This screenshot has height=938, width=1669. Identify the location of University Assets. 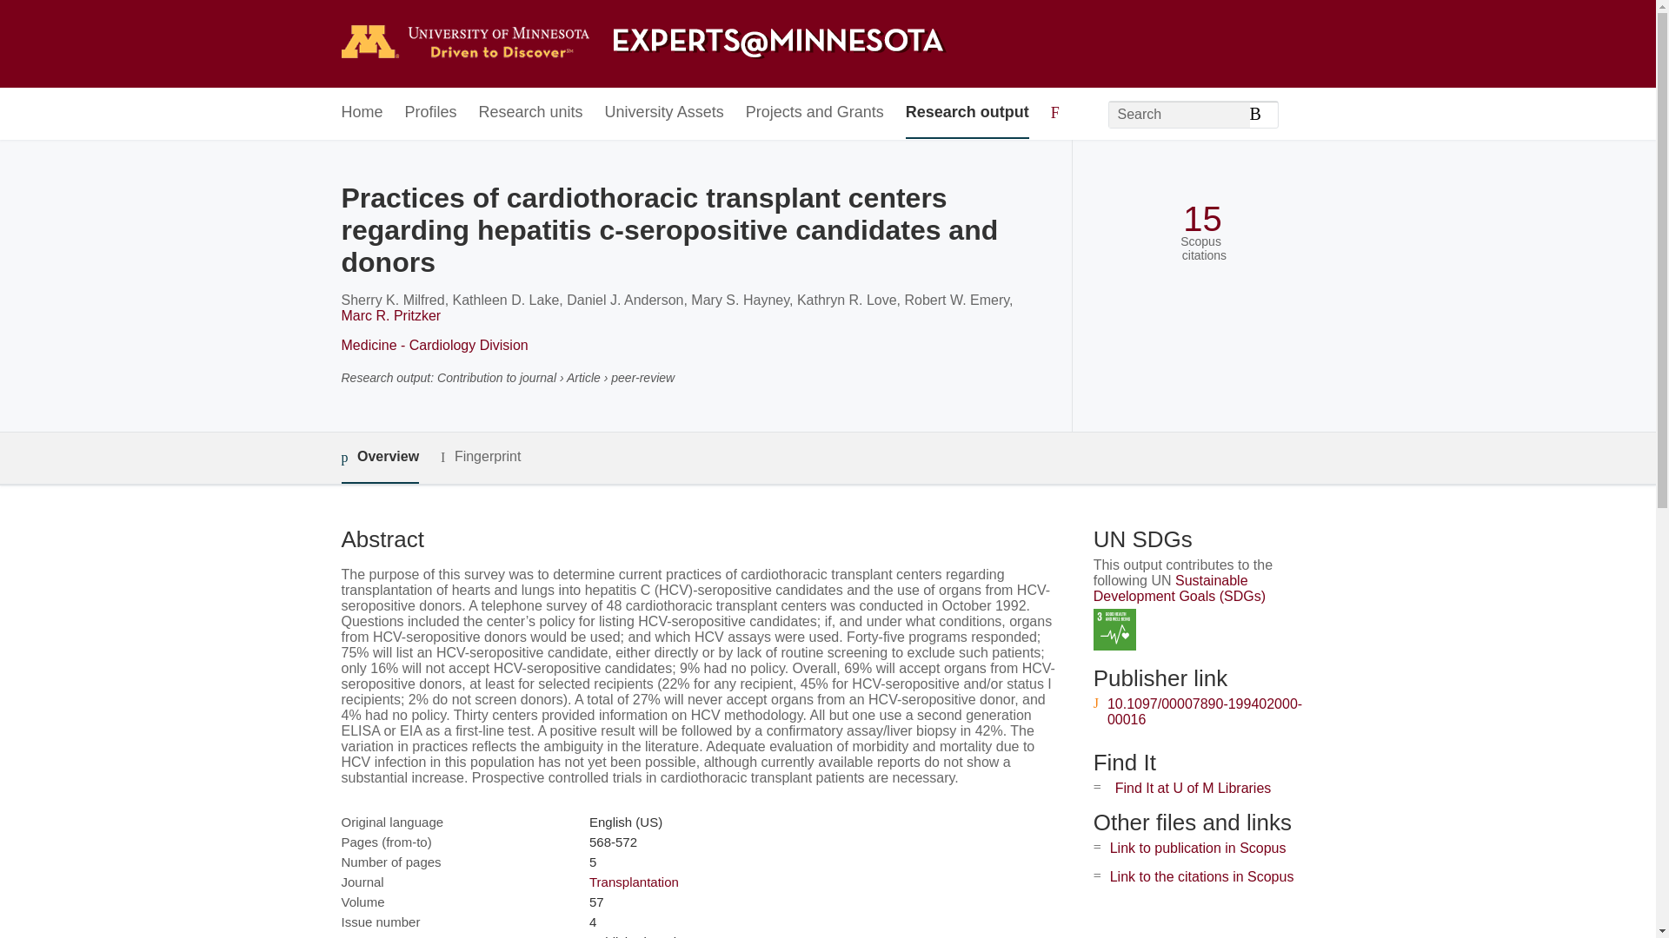
(664, 113).